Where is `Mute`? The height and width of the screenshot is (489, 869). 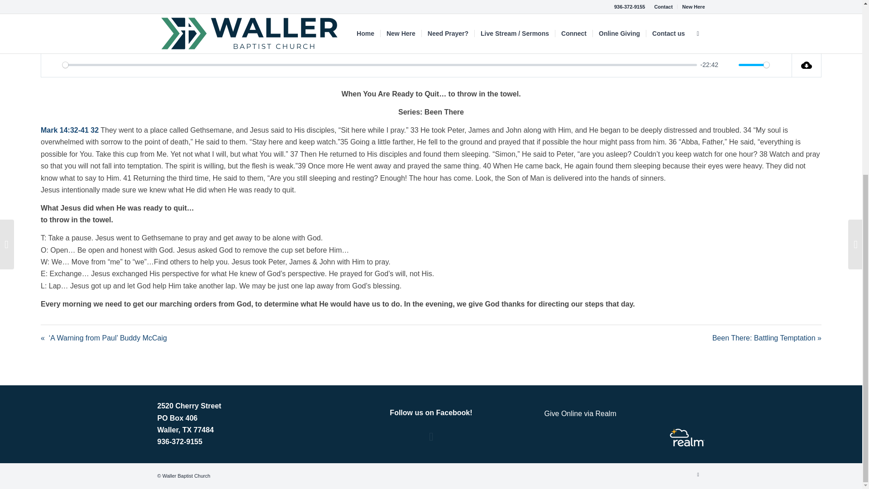 Mute is located at coordinates (729, 65).